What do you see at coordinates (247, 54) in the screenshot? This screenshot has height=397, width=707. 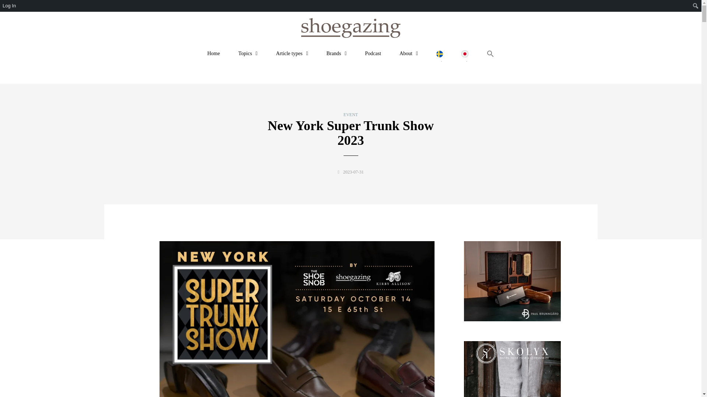 I see `Topics` at bounding box center [247, 54].